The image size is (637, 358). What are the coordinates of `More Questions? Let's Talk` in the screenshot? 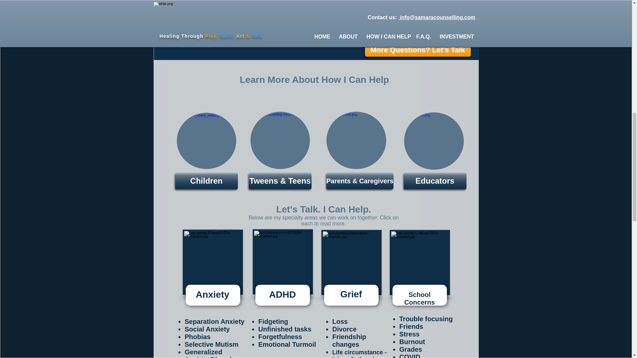 It's located at (418, 50).